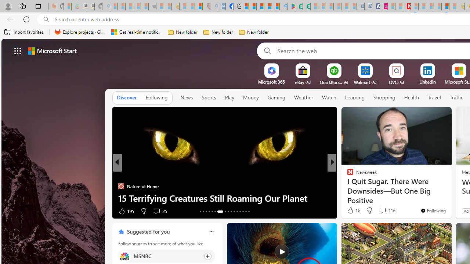 The height and width of the screenshot is (264, 470). Describe the element at coordinates (347, 175) in the screenshot. I see `The Associated Press` at that location.